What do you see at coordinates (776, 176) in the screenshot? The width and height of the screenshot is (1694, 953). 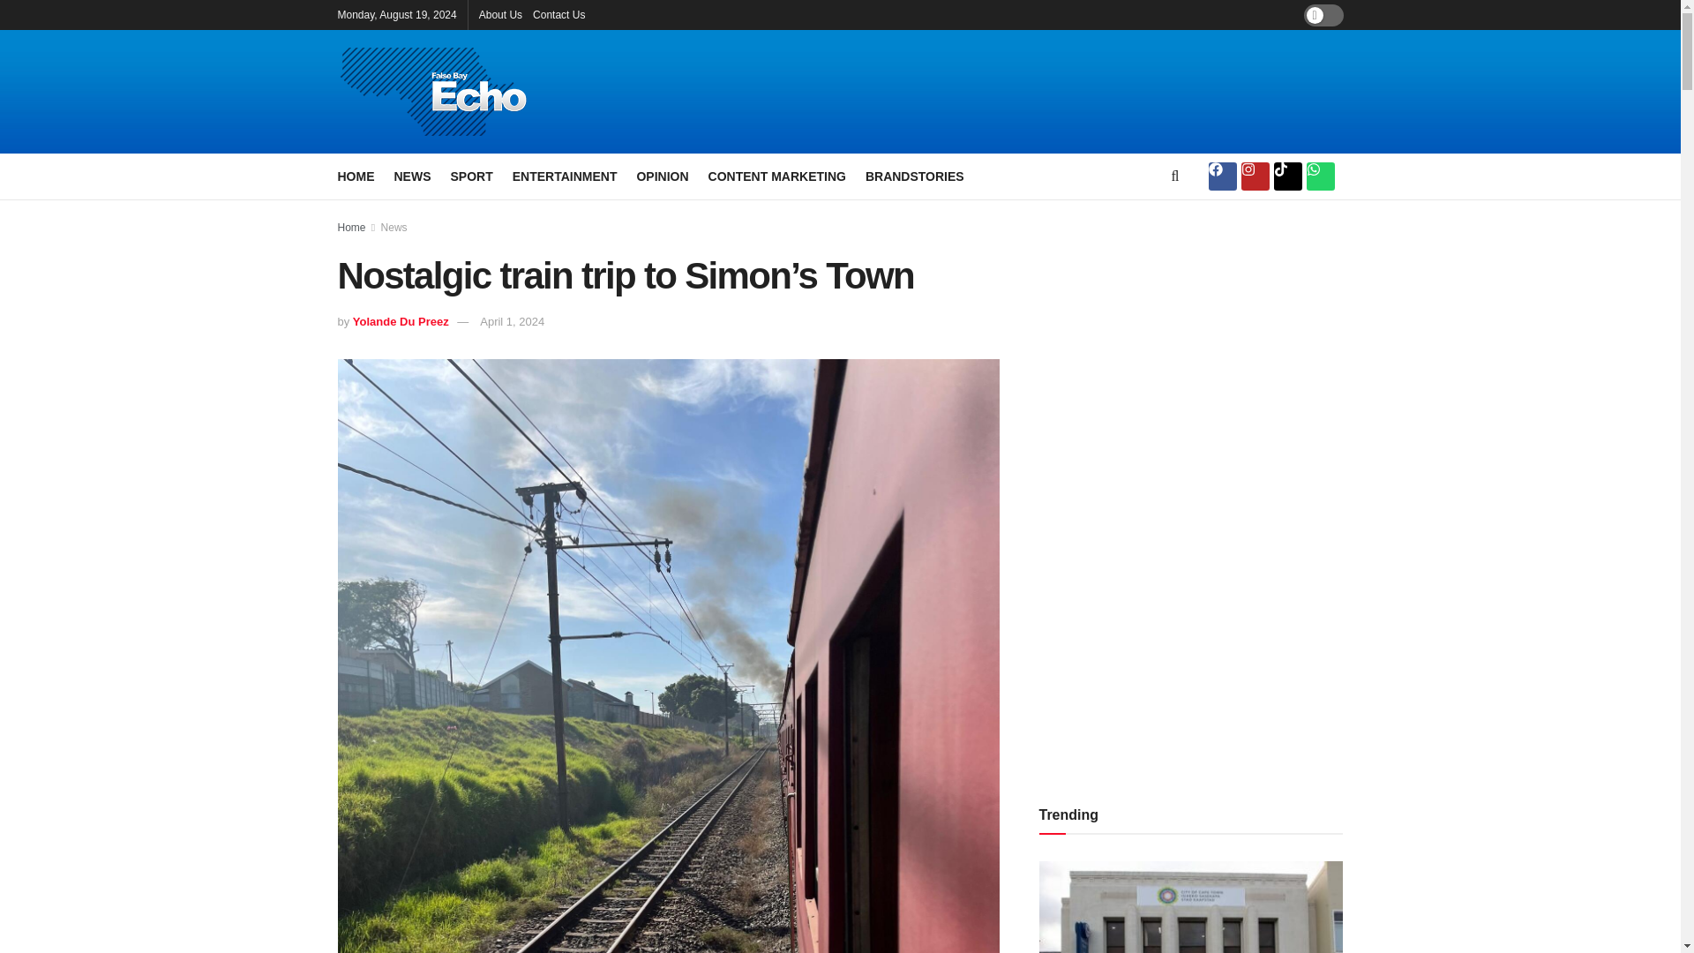 I see `CONTENT MARKETING` at bounding box center [776, 176].